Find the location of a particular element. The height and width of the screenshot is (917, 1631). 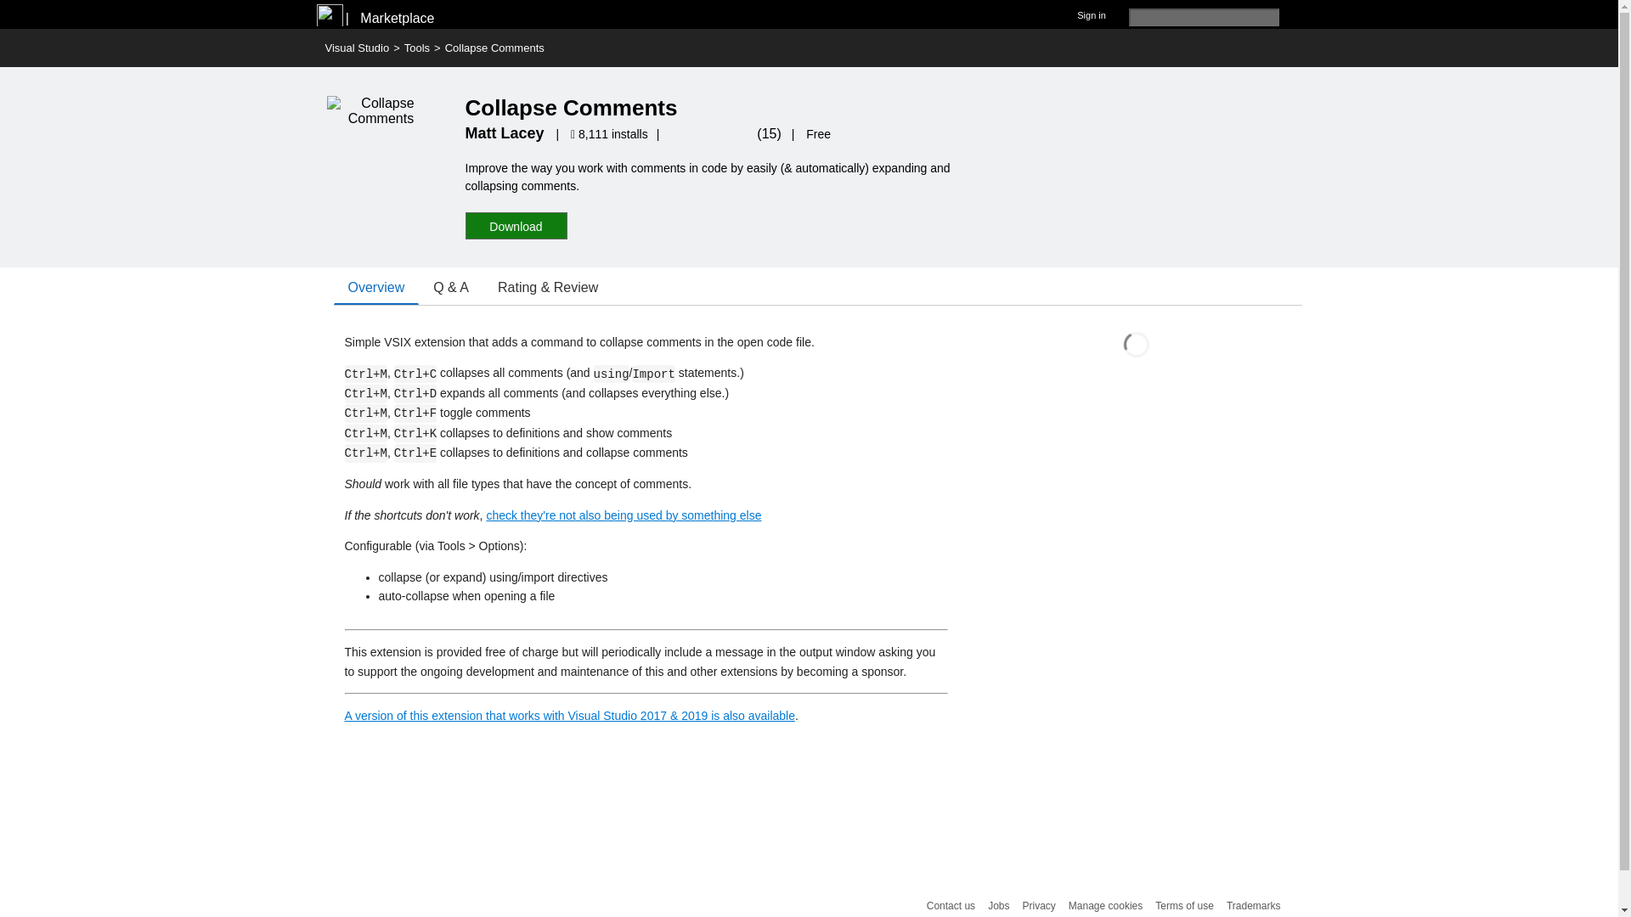

check they're not also being used by something else is located at coordinates (624, 515).